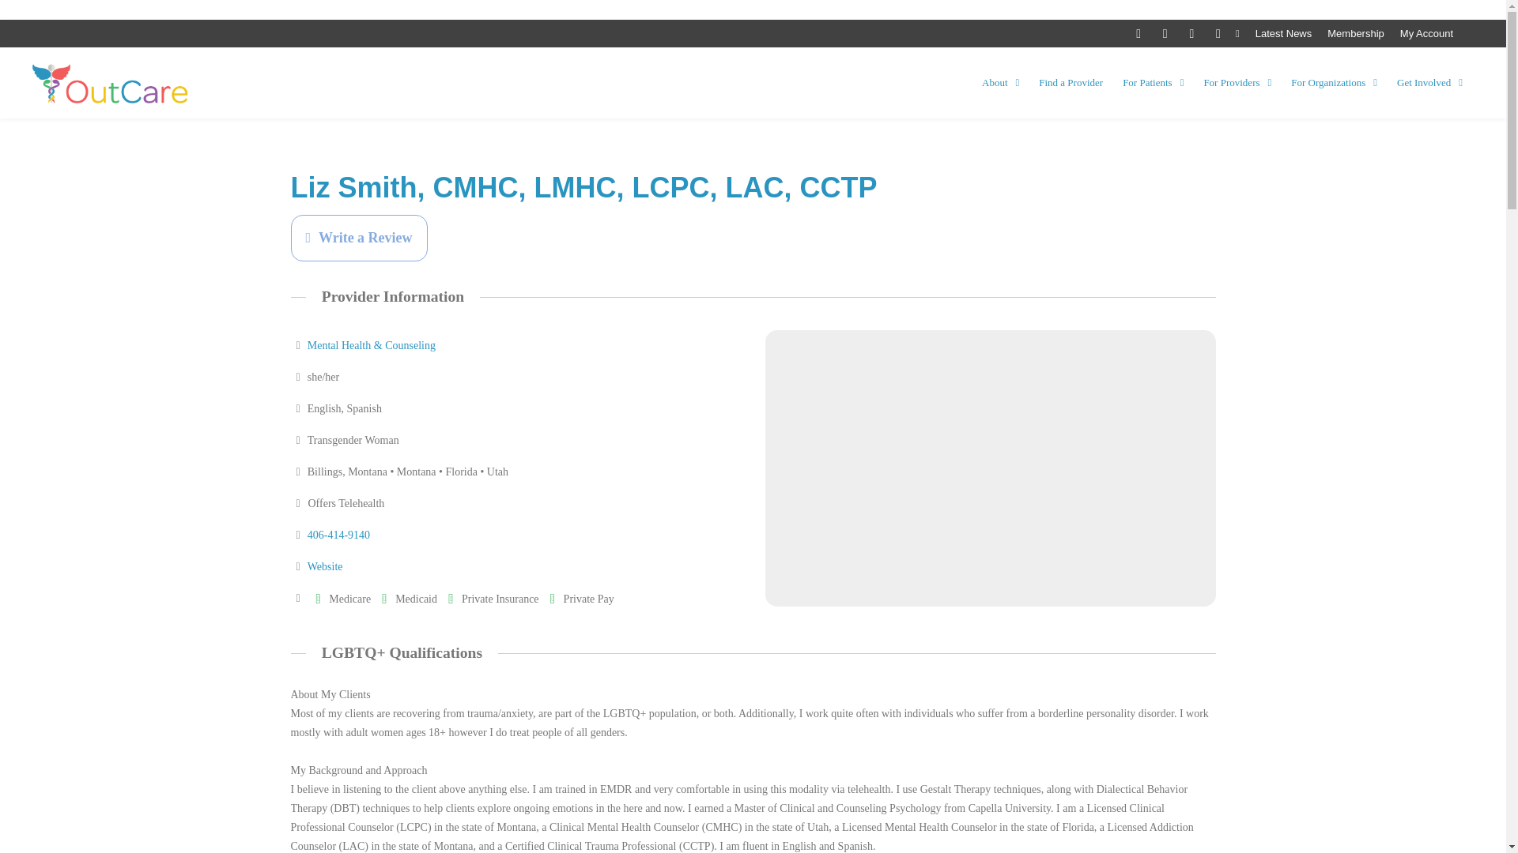 This screenshot has height=853, width=1518. I want to click on Latest News, so click(1284, 33).